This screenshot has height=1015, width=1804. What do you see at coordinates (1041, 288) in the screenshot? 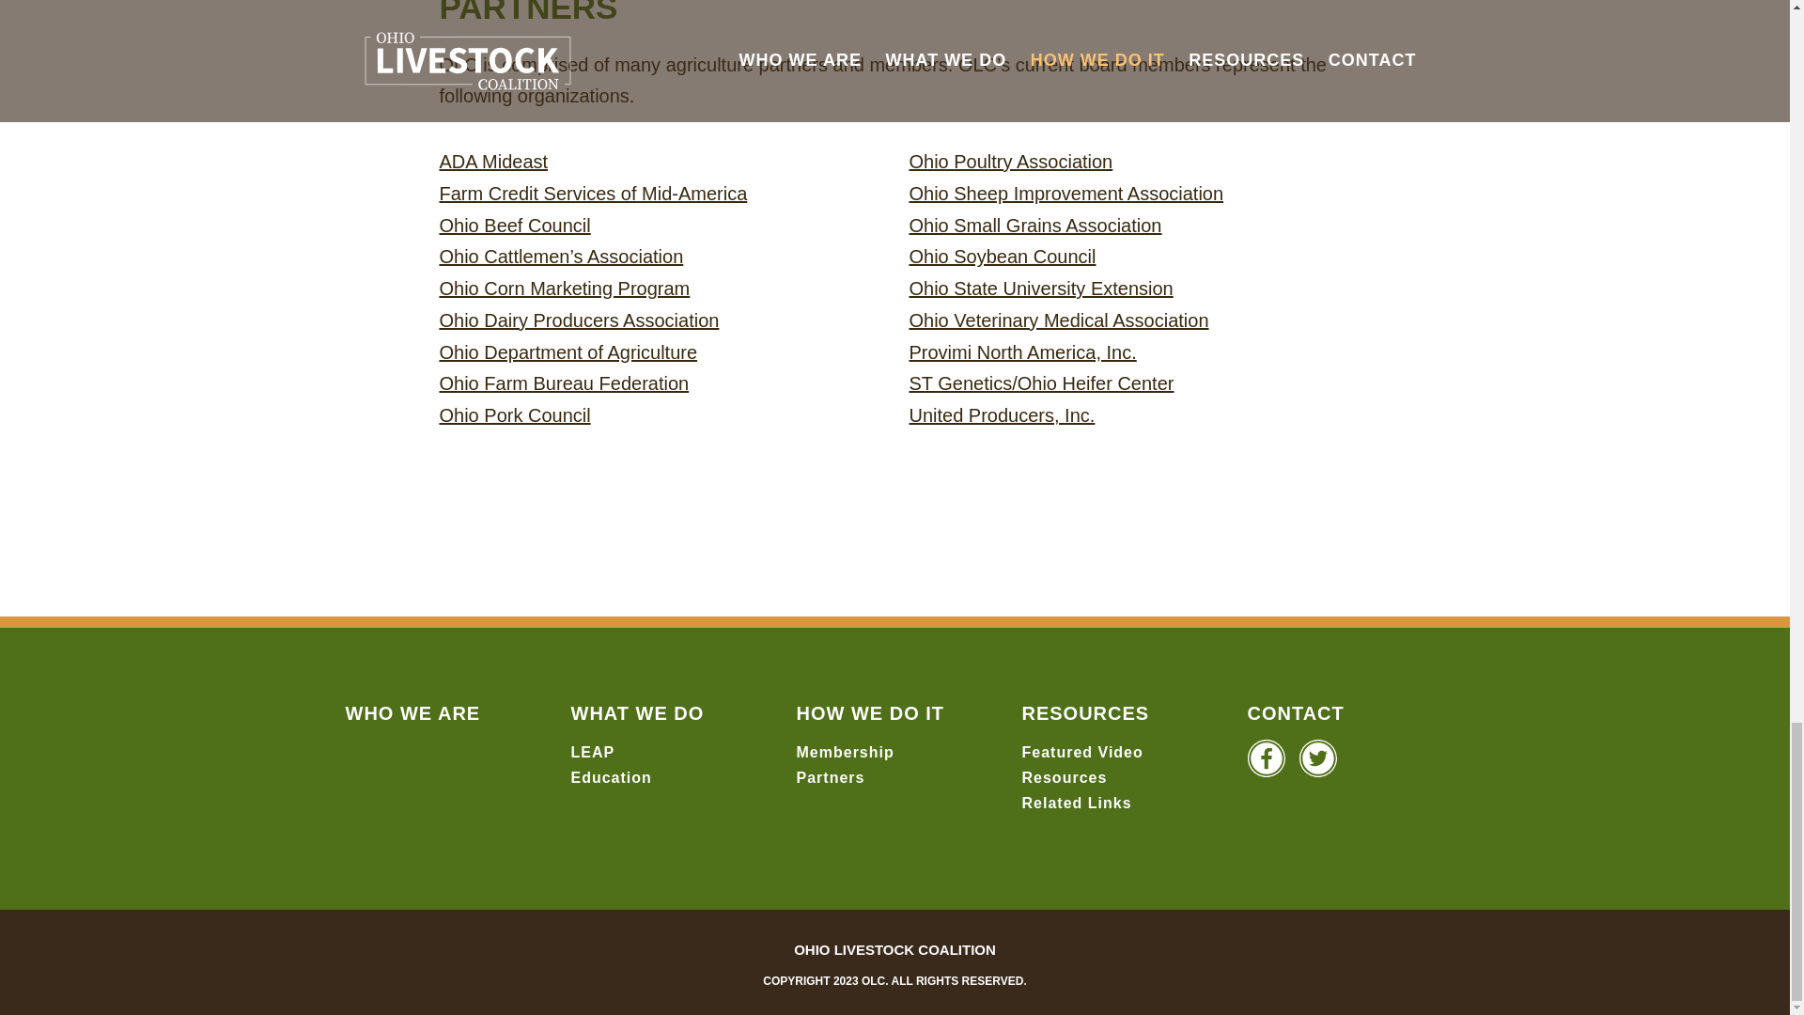
I see `Ohio State University Extension` at bounding box center [1041, 288].